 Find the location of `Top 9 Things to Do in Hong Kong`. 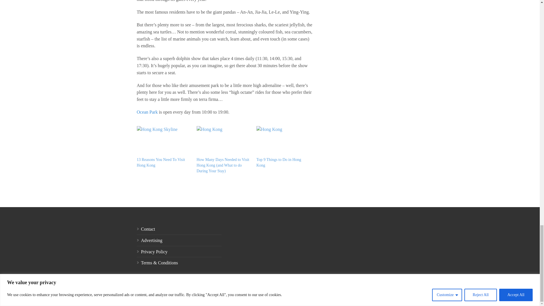

Top 9 Things to Do in Hong Kong is located at coordinates (283, 141).